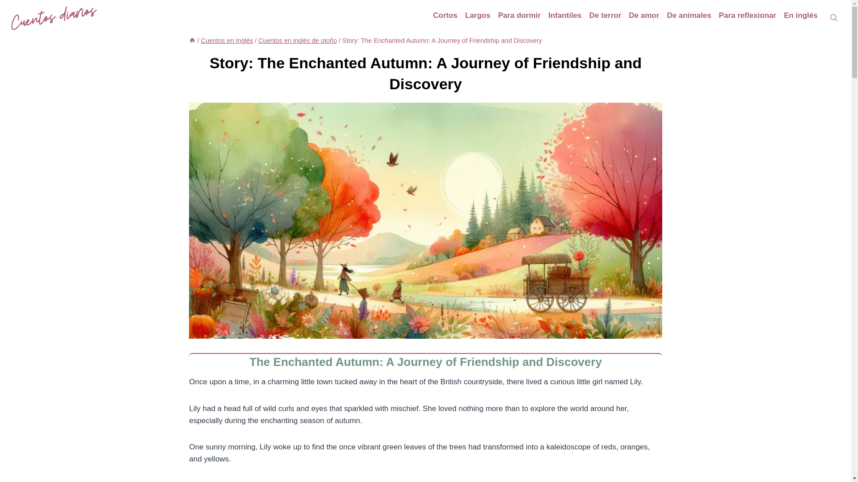 The height and width of the screenshot is (482, 858). I want to click on Para reflexionar, so click(747, 15).